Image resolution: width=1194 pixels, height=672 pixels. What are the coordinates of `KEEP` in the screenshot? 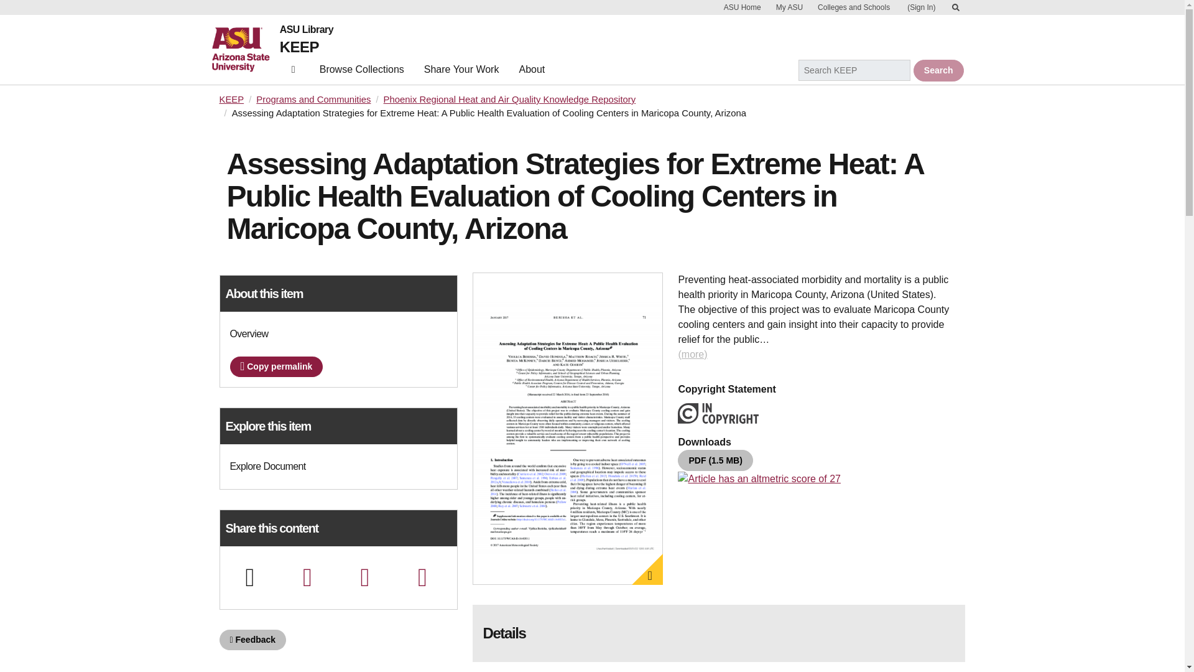 It's located at (231, 100).